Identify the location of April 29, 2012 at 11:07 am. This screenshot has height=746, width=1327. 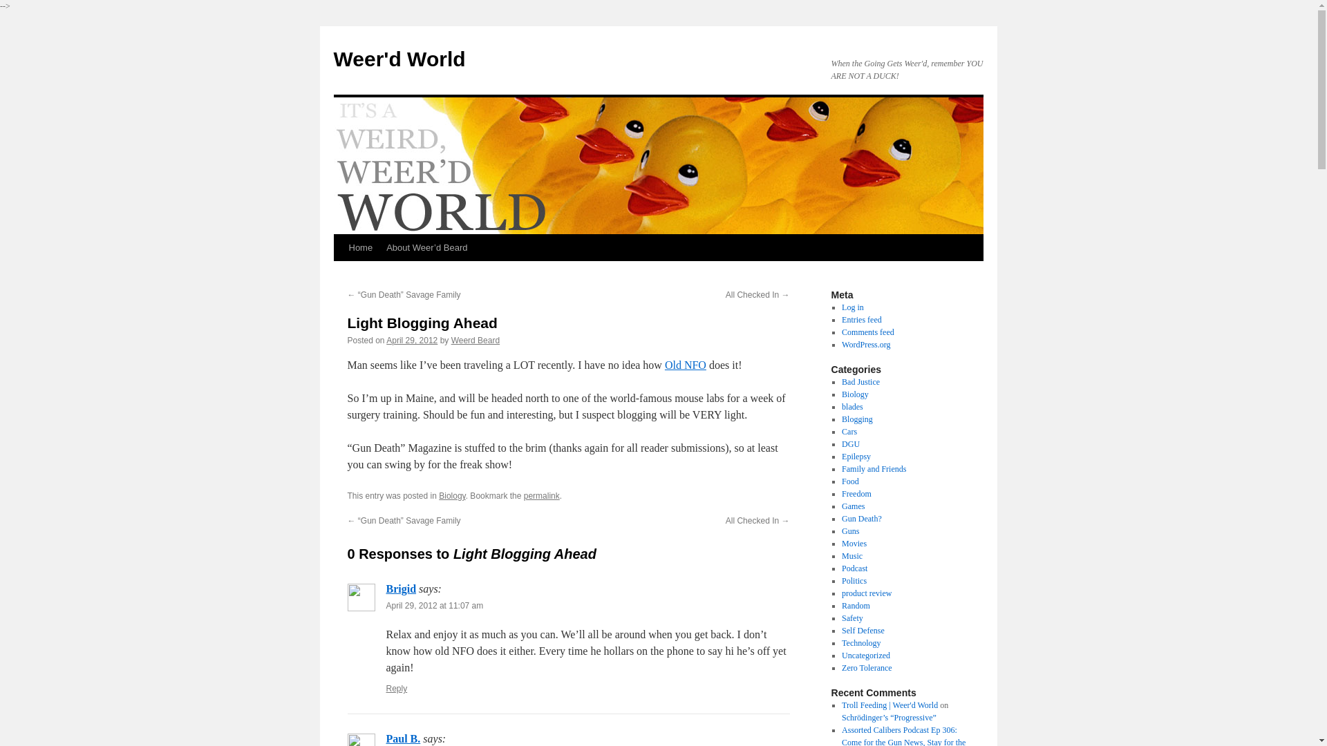
(434, 606).